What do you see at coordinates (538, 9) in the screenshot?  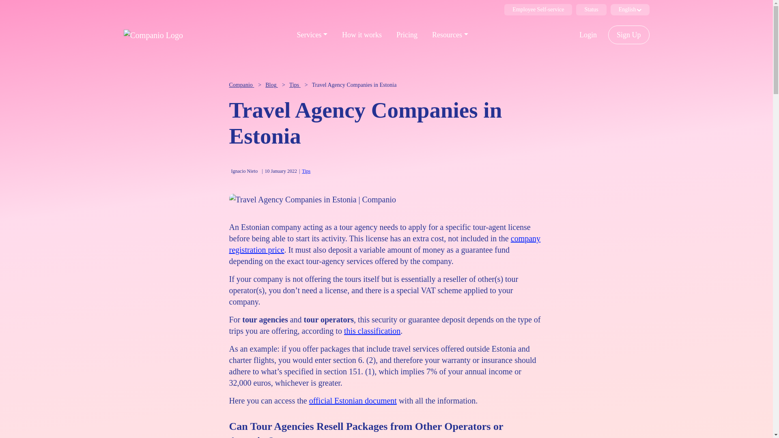 I see `Employee Self-service` at bounding box center [538, 9].